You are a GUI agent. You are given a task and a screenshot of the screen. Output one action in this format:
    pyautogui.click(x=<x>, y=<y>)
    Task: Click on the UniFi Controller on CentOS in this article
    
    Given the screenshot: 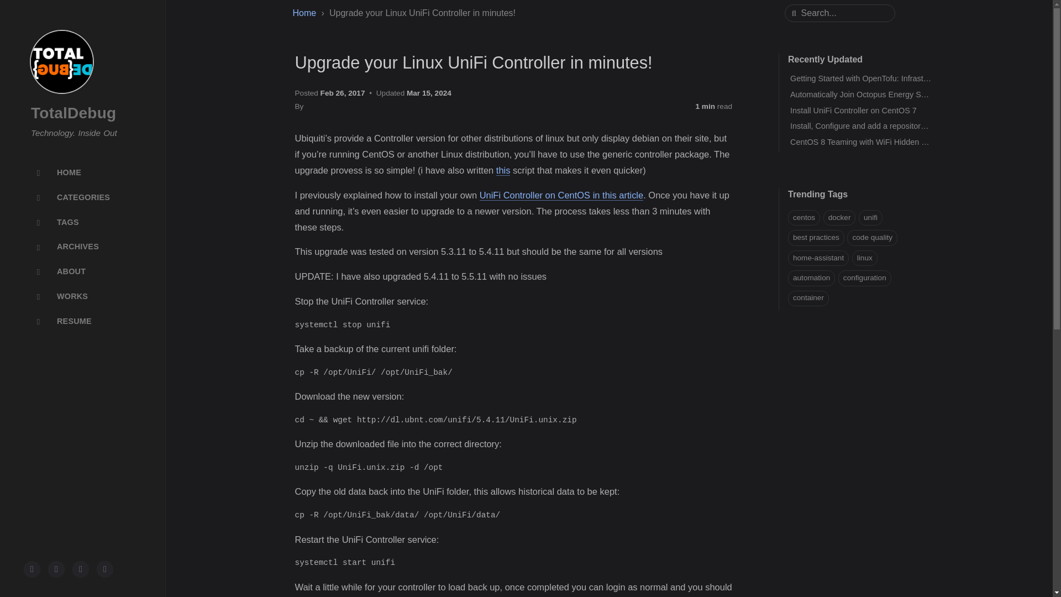 What is the action you would take?
    pyautogui.click(x=561, y=195)
    